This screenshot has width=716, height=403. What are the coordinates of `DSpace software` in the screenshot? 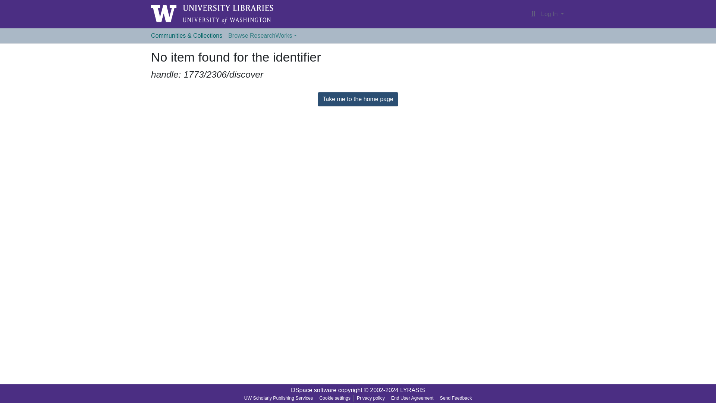 It's located at (313, 390).